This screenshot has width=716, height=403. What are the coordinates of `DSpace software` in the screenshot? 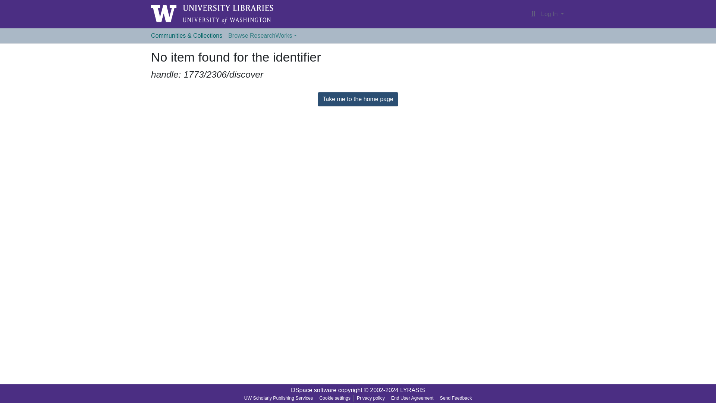 It's located at (313, 390).